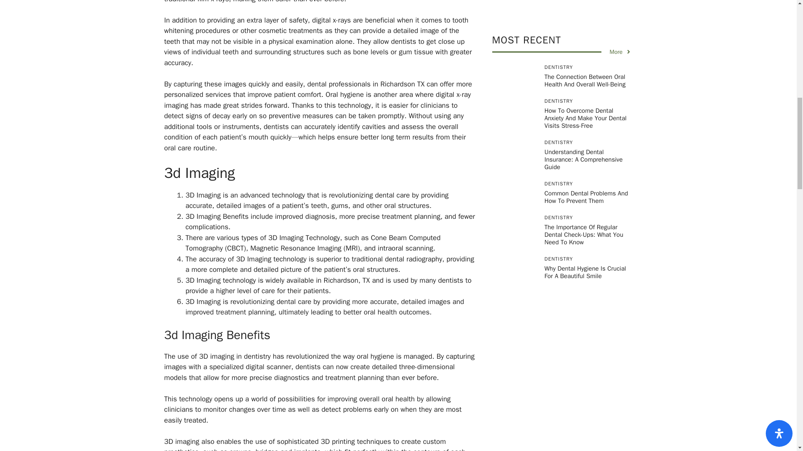 This screenshot has height=451, width=803. What do you see at coordinates (585, 46) in the screenshot?
I see `Why Dental Hygiene Is Crucial For A Beautiful Smile` at bounding box center [585, 46].